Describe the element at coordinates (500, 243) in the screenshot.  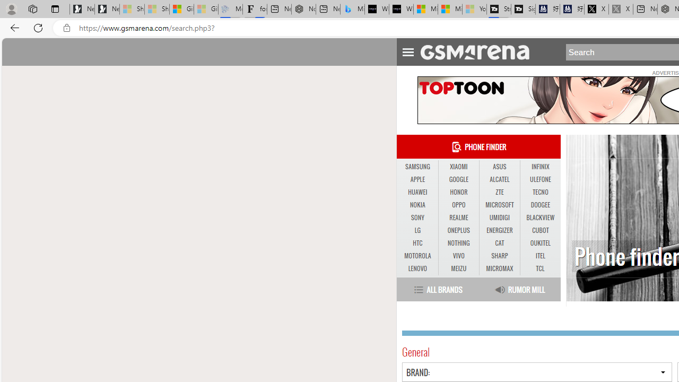
I see `CAT` at that location.